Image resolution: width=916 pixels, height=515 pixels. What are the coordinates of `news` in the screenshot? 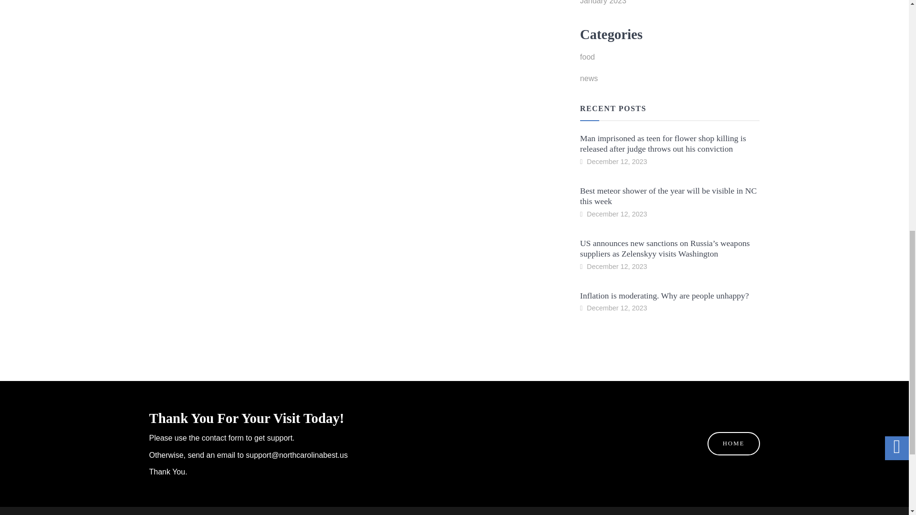 It's located at (670, 81).